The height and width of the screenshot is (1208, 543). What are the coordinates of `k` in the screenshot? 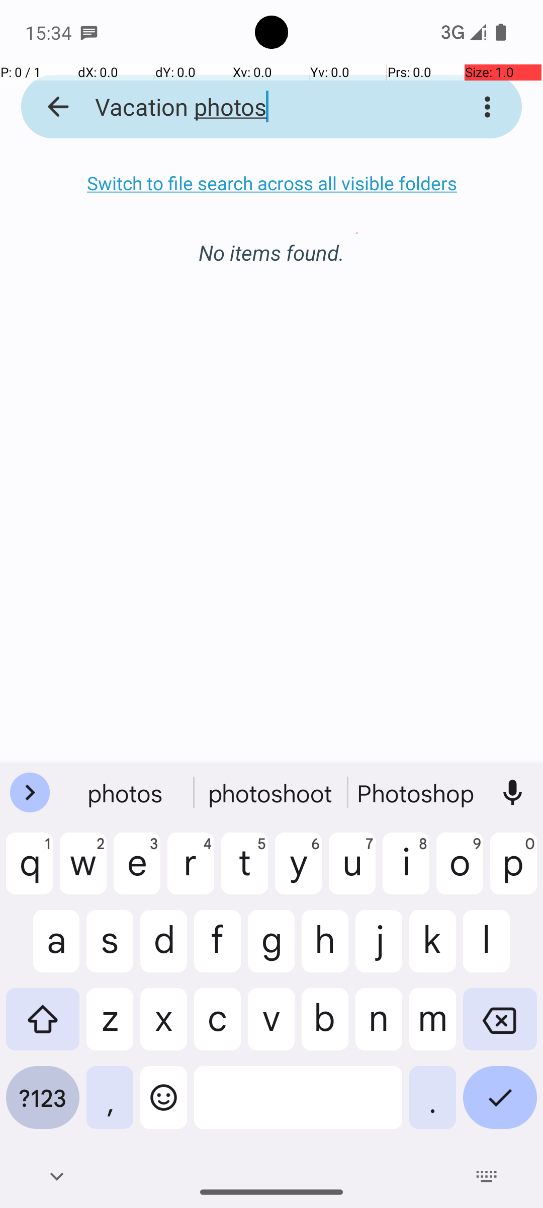 It's located at (432, 949).